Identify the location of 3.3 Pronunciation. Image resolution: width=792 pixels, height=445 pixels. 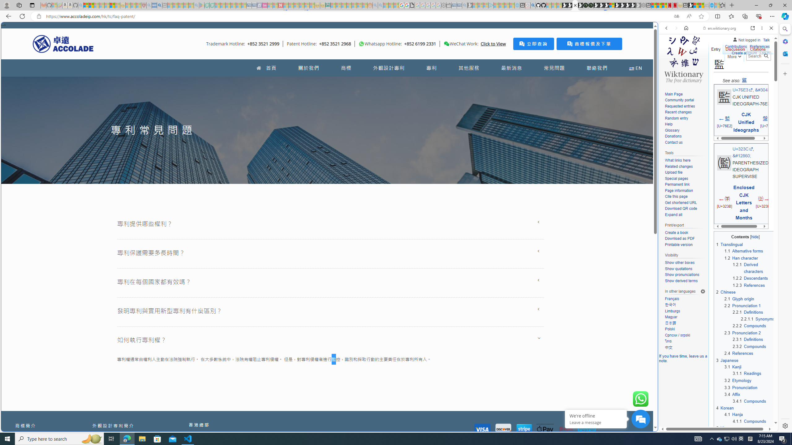
(741, 387).